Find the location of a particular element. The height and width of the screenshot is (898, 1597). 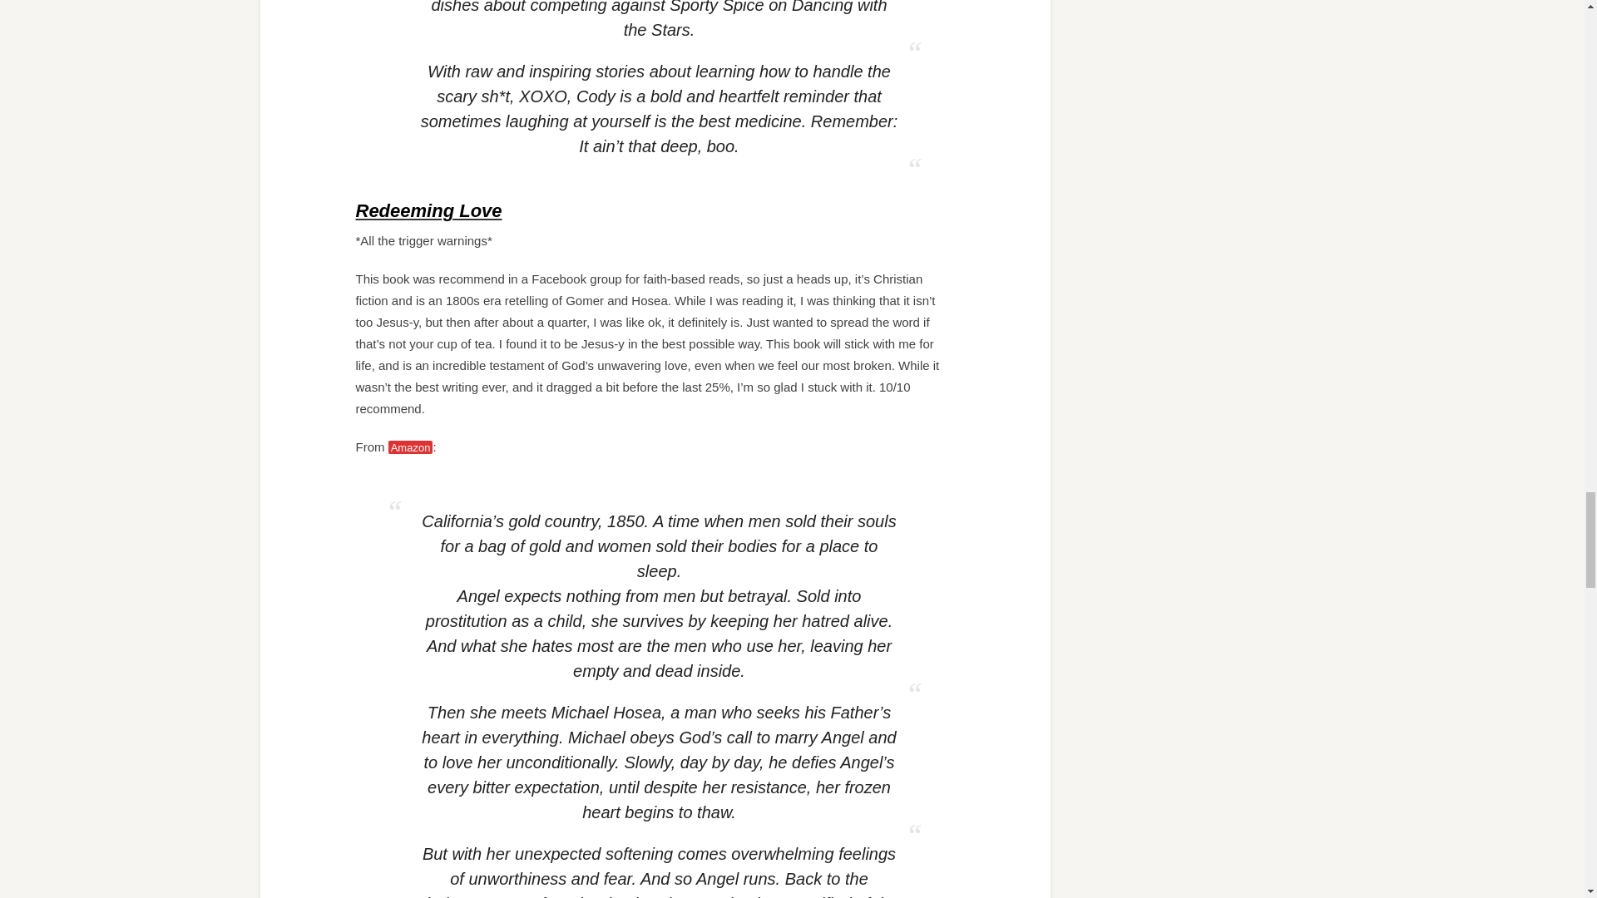

Redeeming Love is located at coordinates (429, 210).